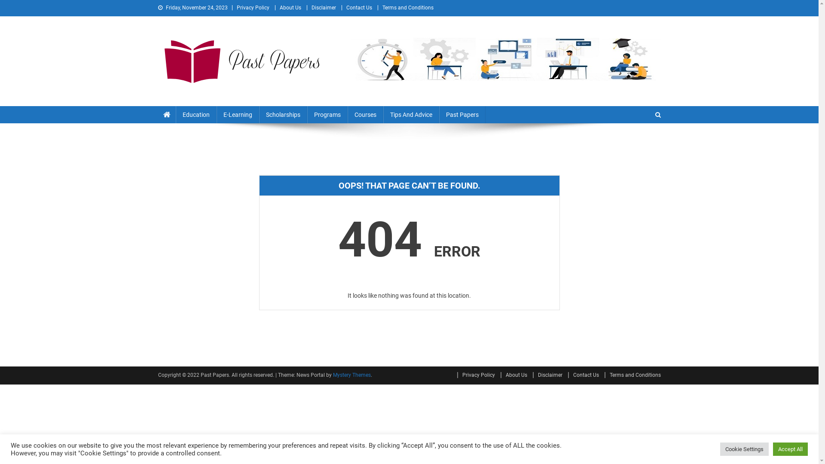  What do you see at coordinates (642, 143) in the screenshot?
I see `Search` at bounding box center [642, 143].